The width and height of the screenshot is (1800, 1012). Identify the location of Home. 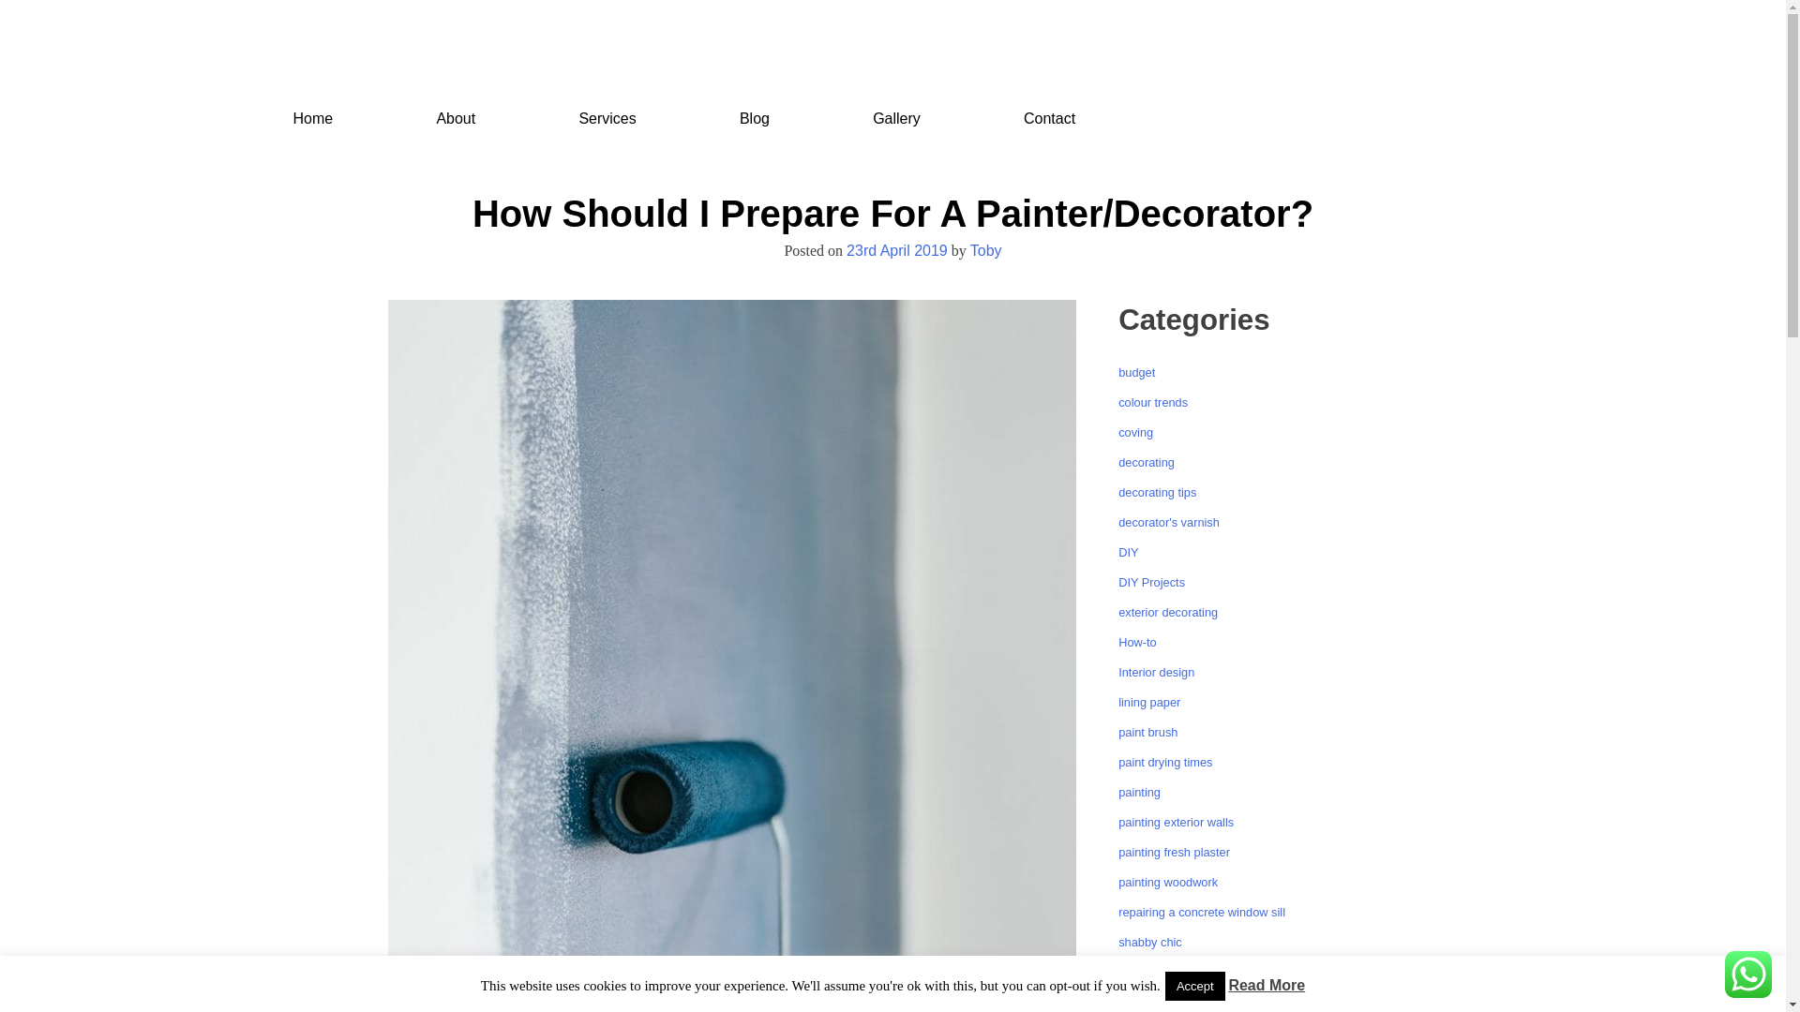
(311, 120).